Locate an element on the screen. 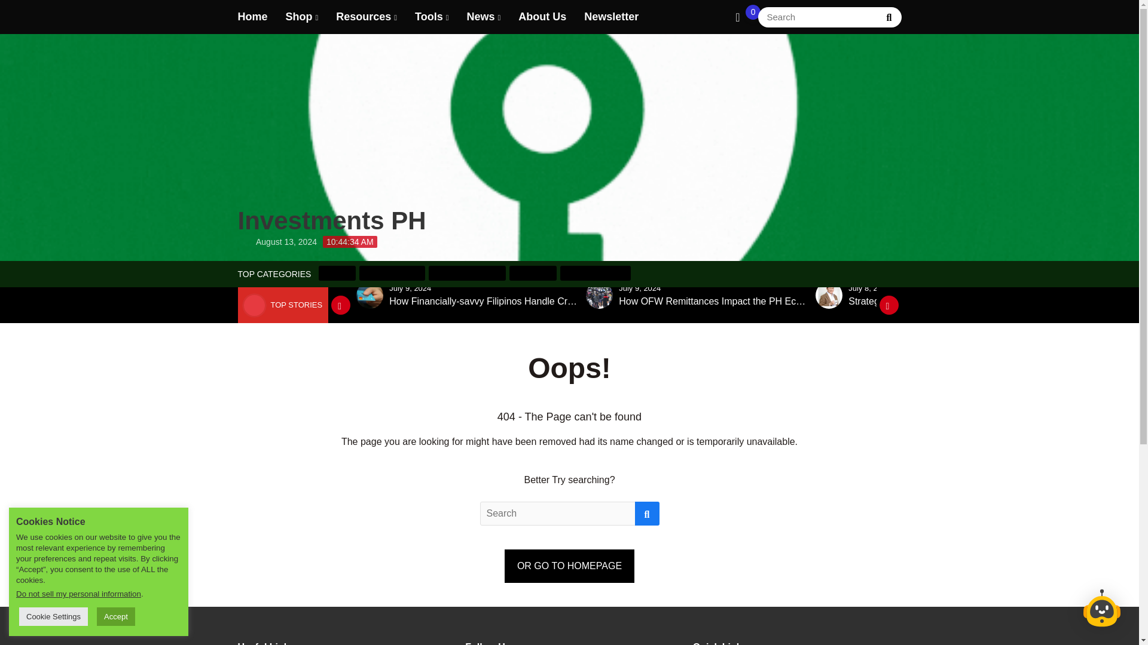  Newsletter is located at coordinates (611, 17).